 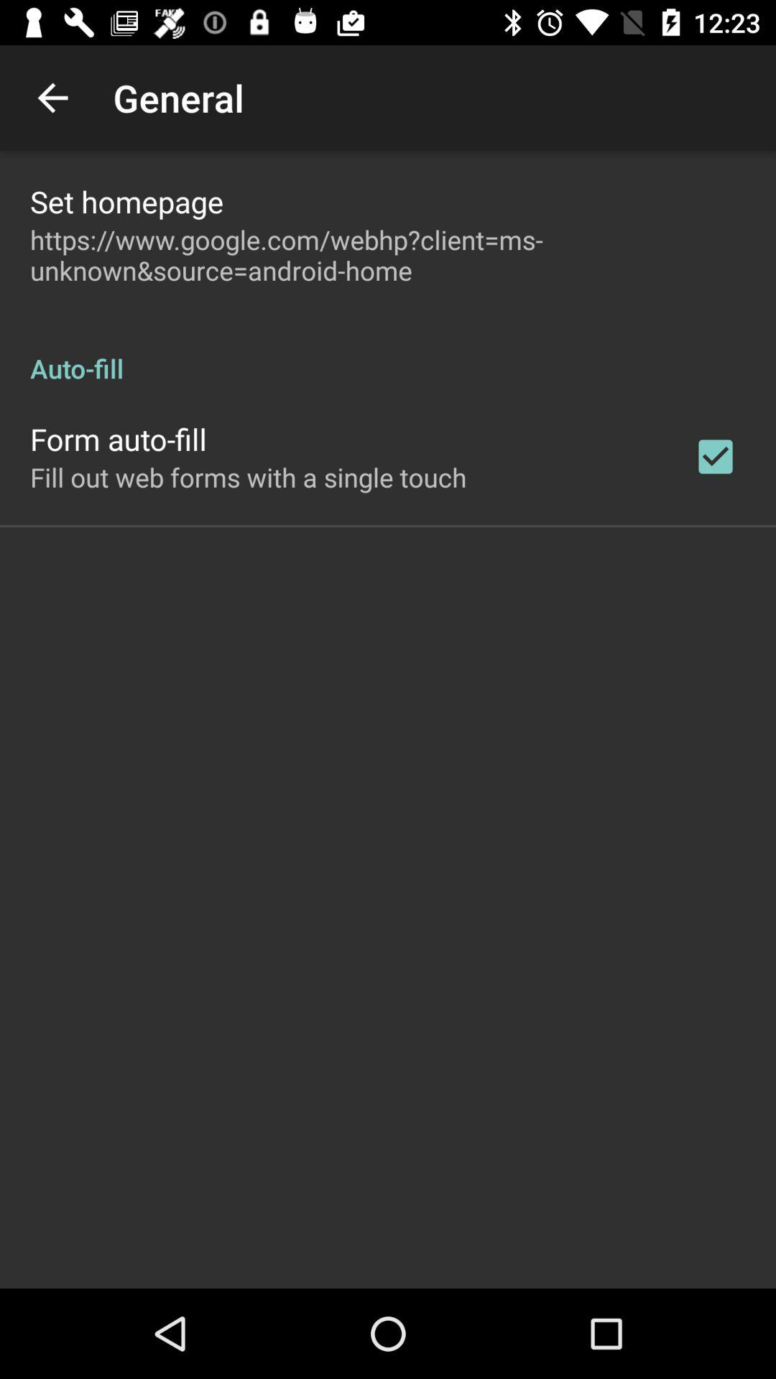 What do you see at coordinates (249, 477) in the screenshot?
I see `turn on item below the form auto-fill app` at bounding box center [249, 477].